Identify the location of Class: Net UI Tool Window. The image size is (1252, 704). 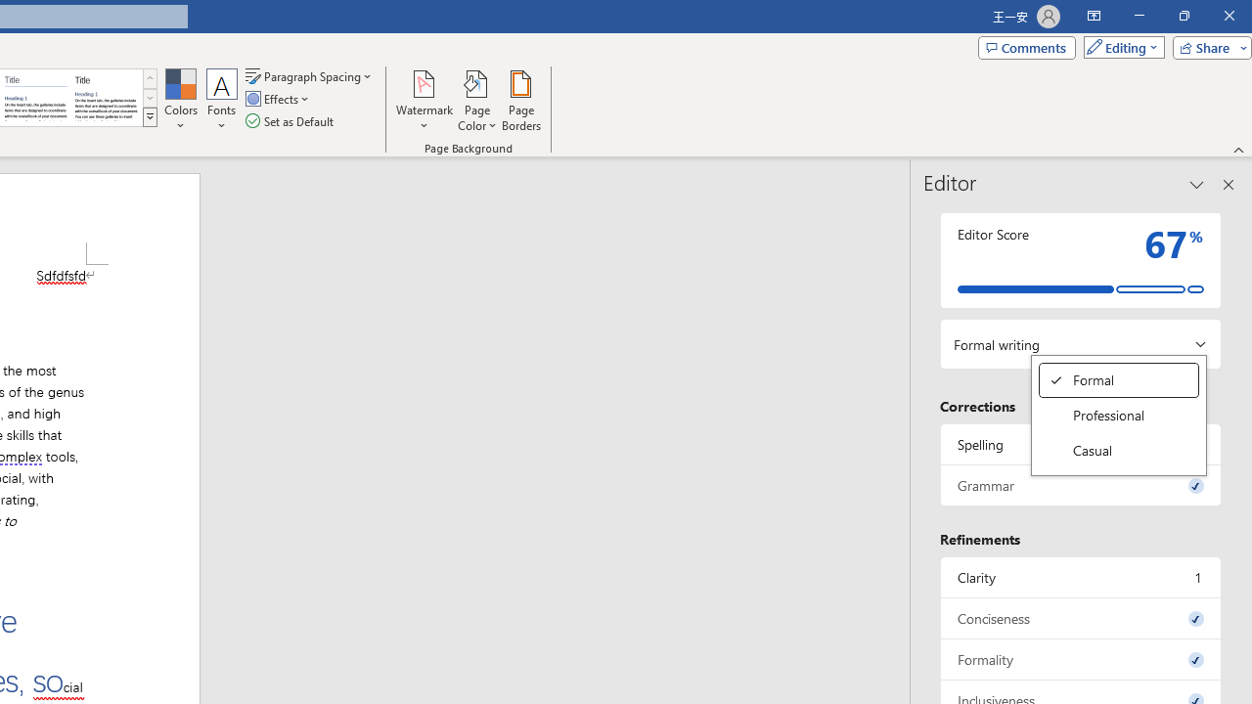
(1118, 415).